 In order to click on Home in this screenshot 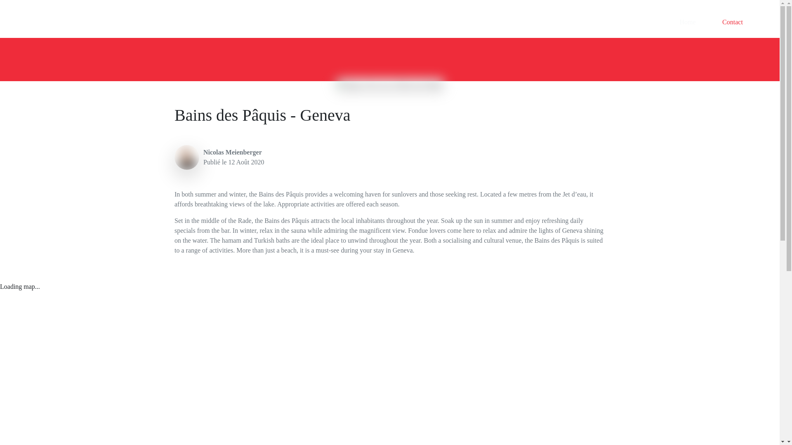, I will do `click(687, 22)`.